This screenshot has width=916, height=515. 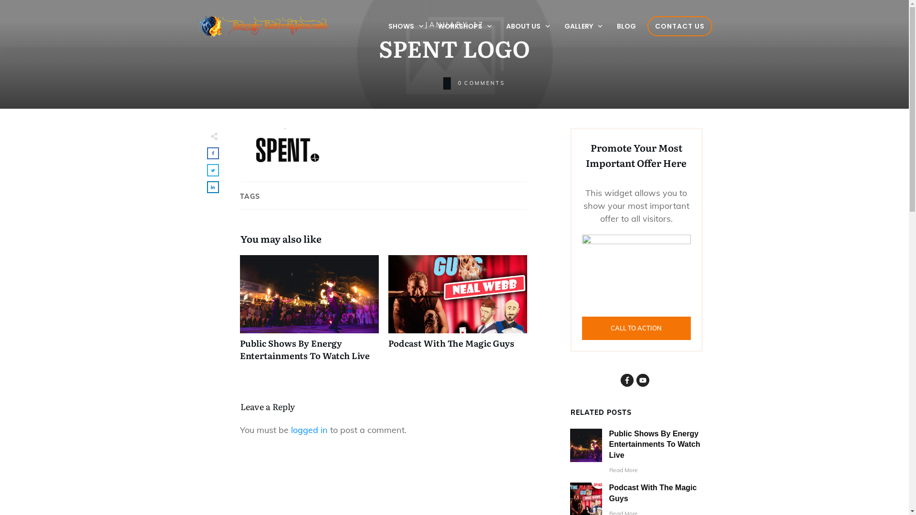 What do you see at coordinates (406, 26) in the screenshot?
I see `SHOWS` at bounding box center [406, 26].